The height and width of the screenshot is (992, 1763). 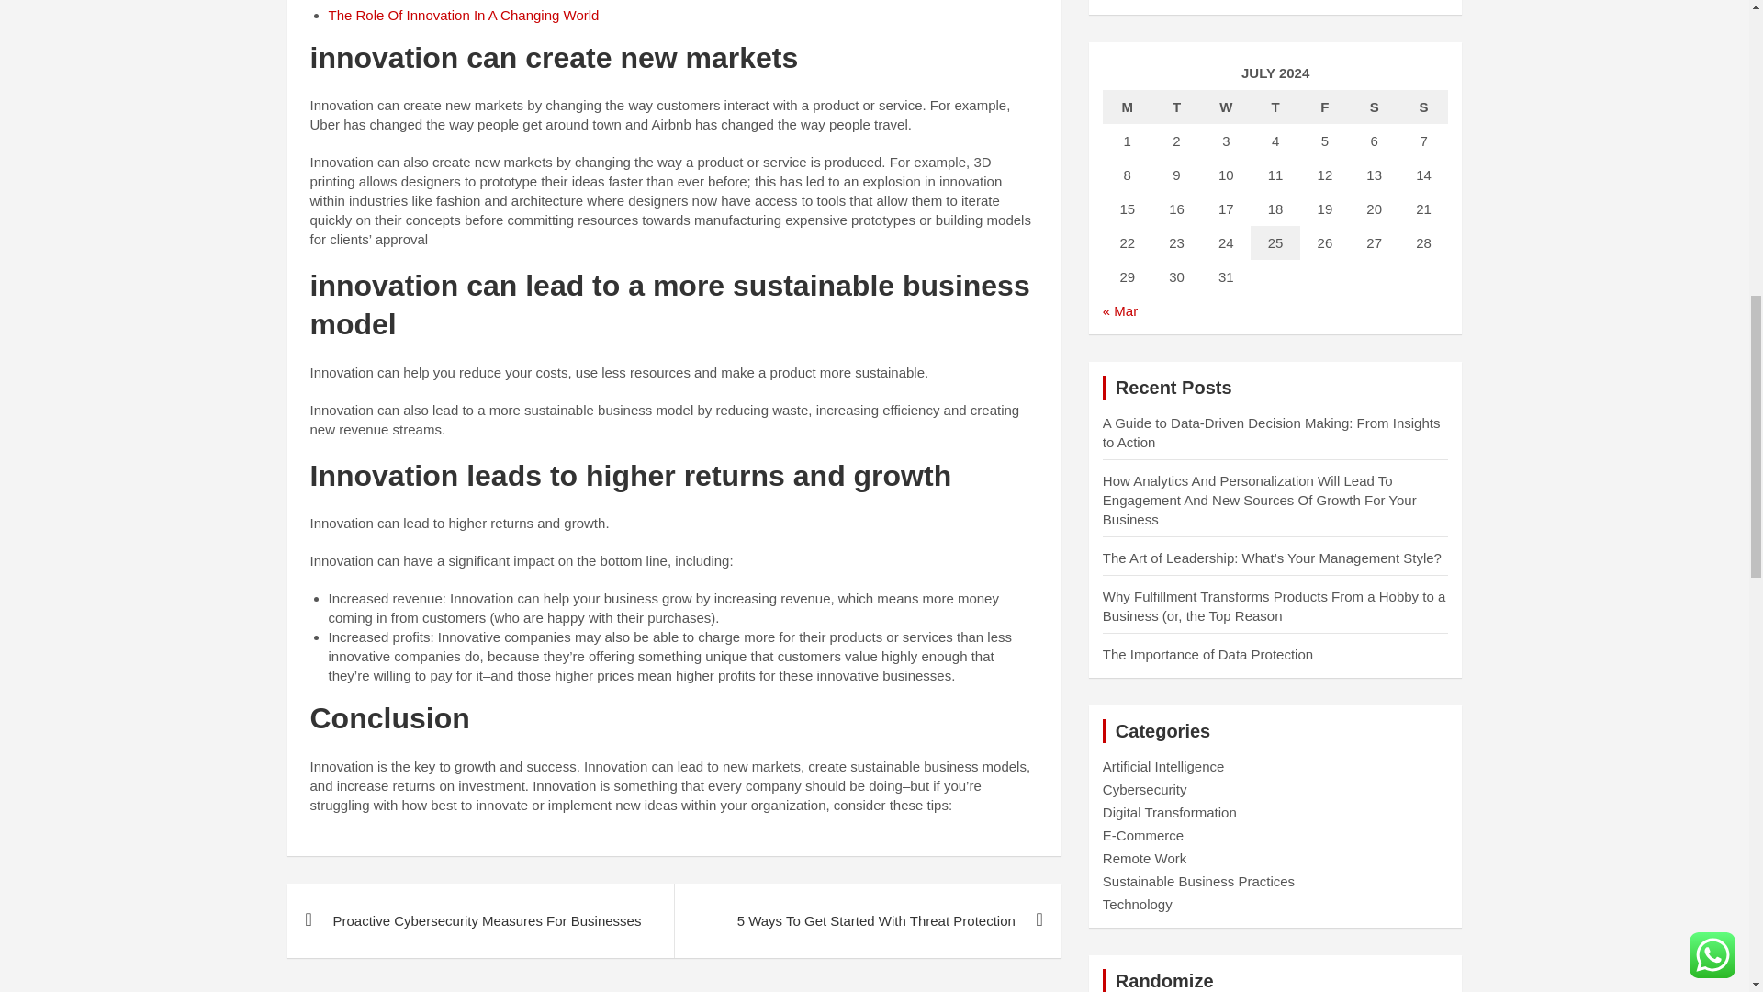 I want to click on Wednesday, so click(x=1225, y=107).